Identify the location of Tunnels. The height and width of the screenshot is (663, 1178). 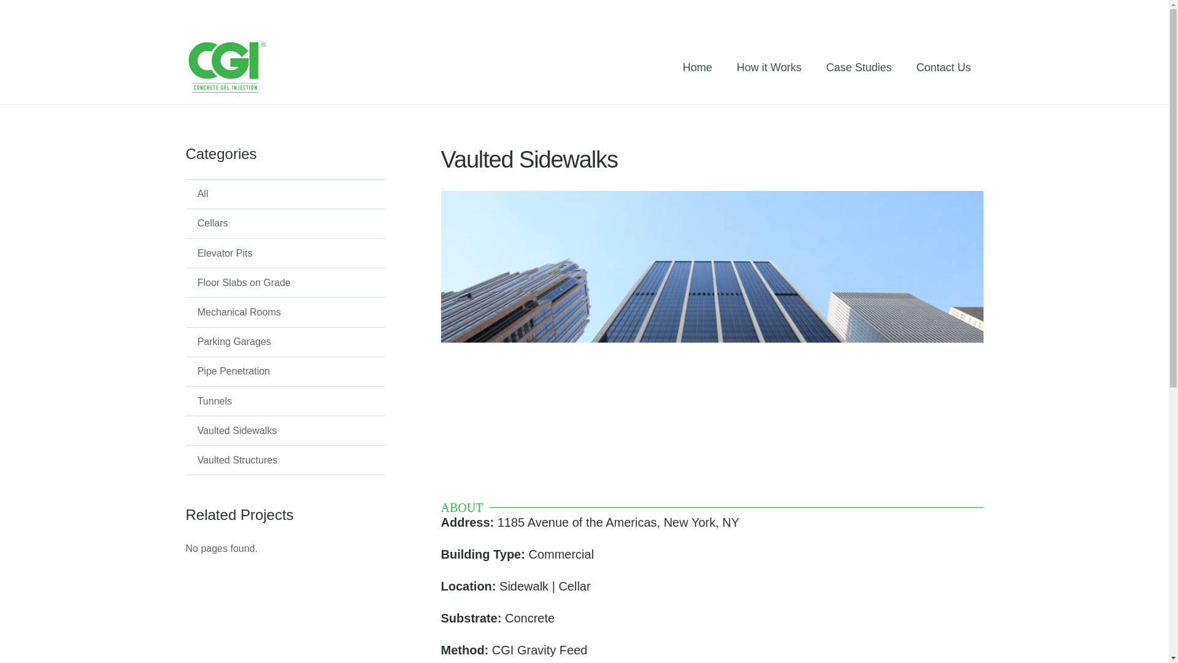
(285, 400).